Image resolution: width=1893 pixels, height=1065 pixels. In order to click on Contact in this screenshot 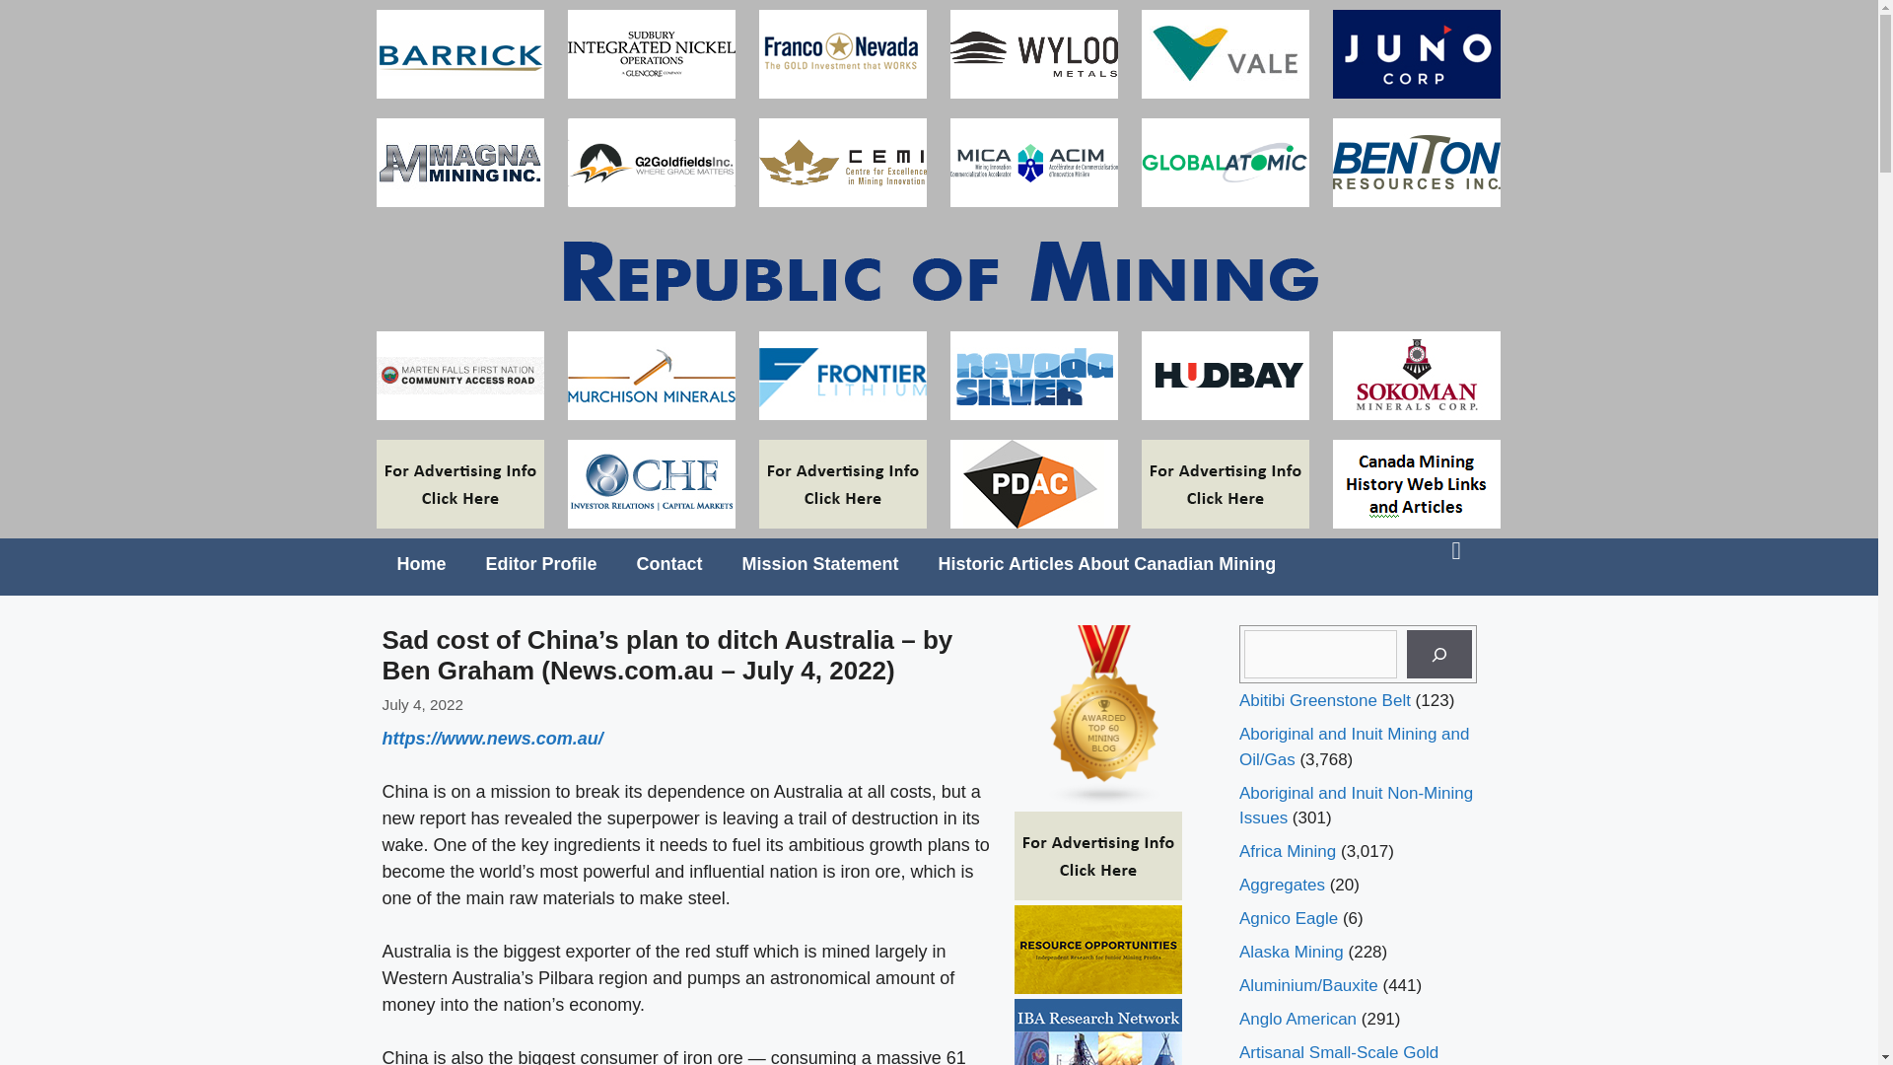, I will do `click(669, 564)`.